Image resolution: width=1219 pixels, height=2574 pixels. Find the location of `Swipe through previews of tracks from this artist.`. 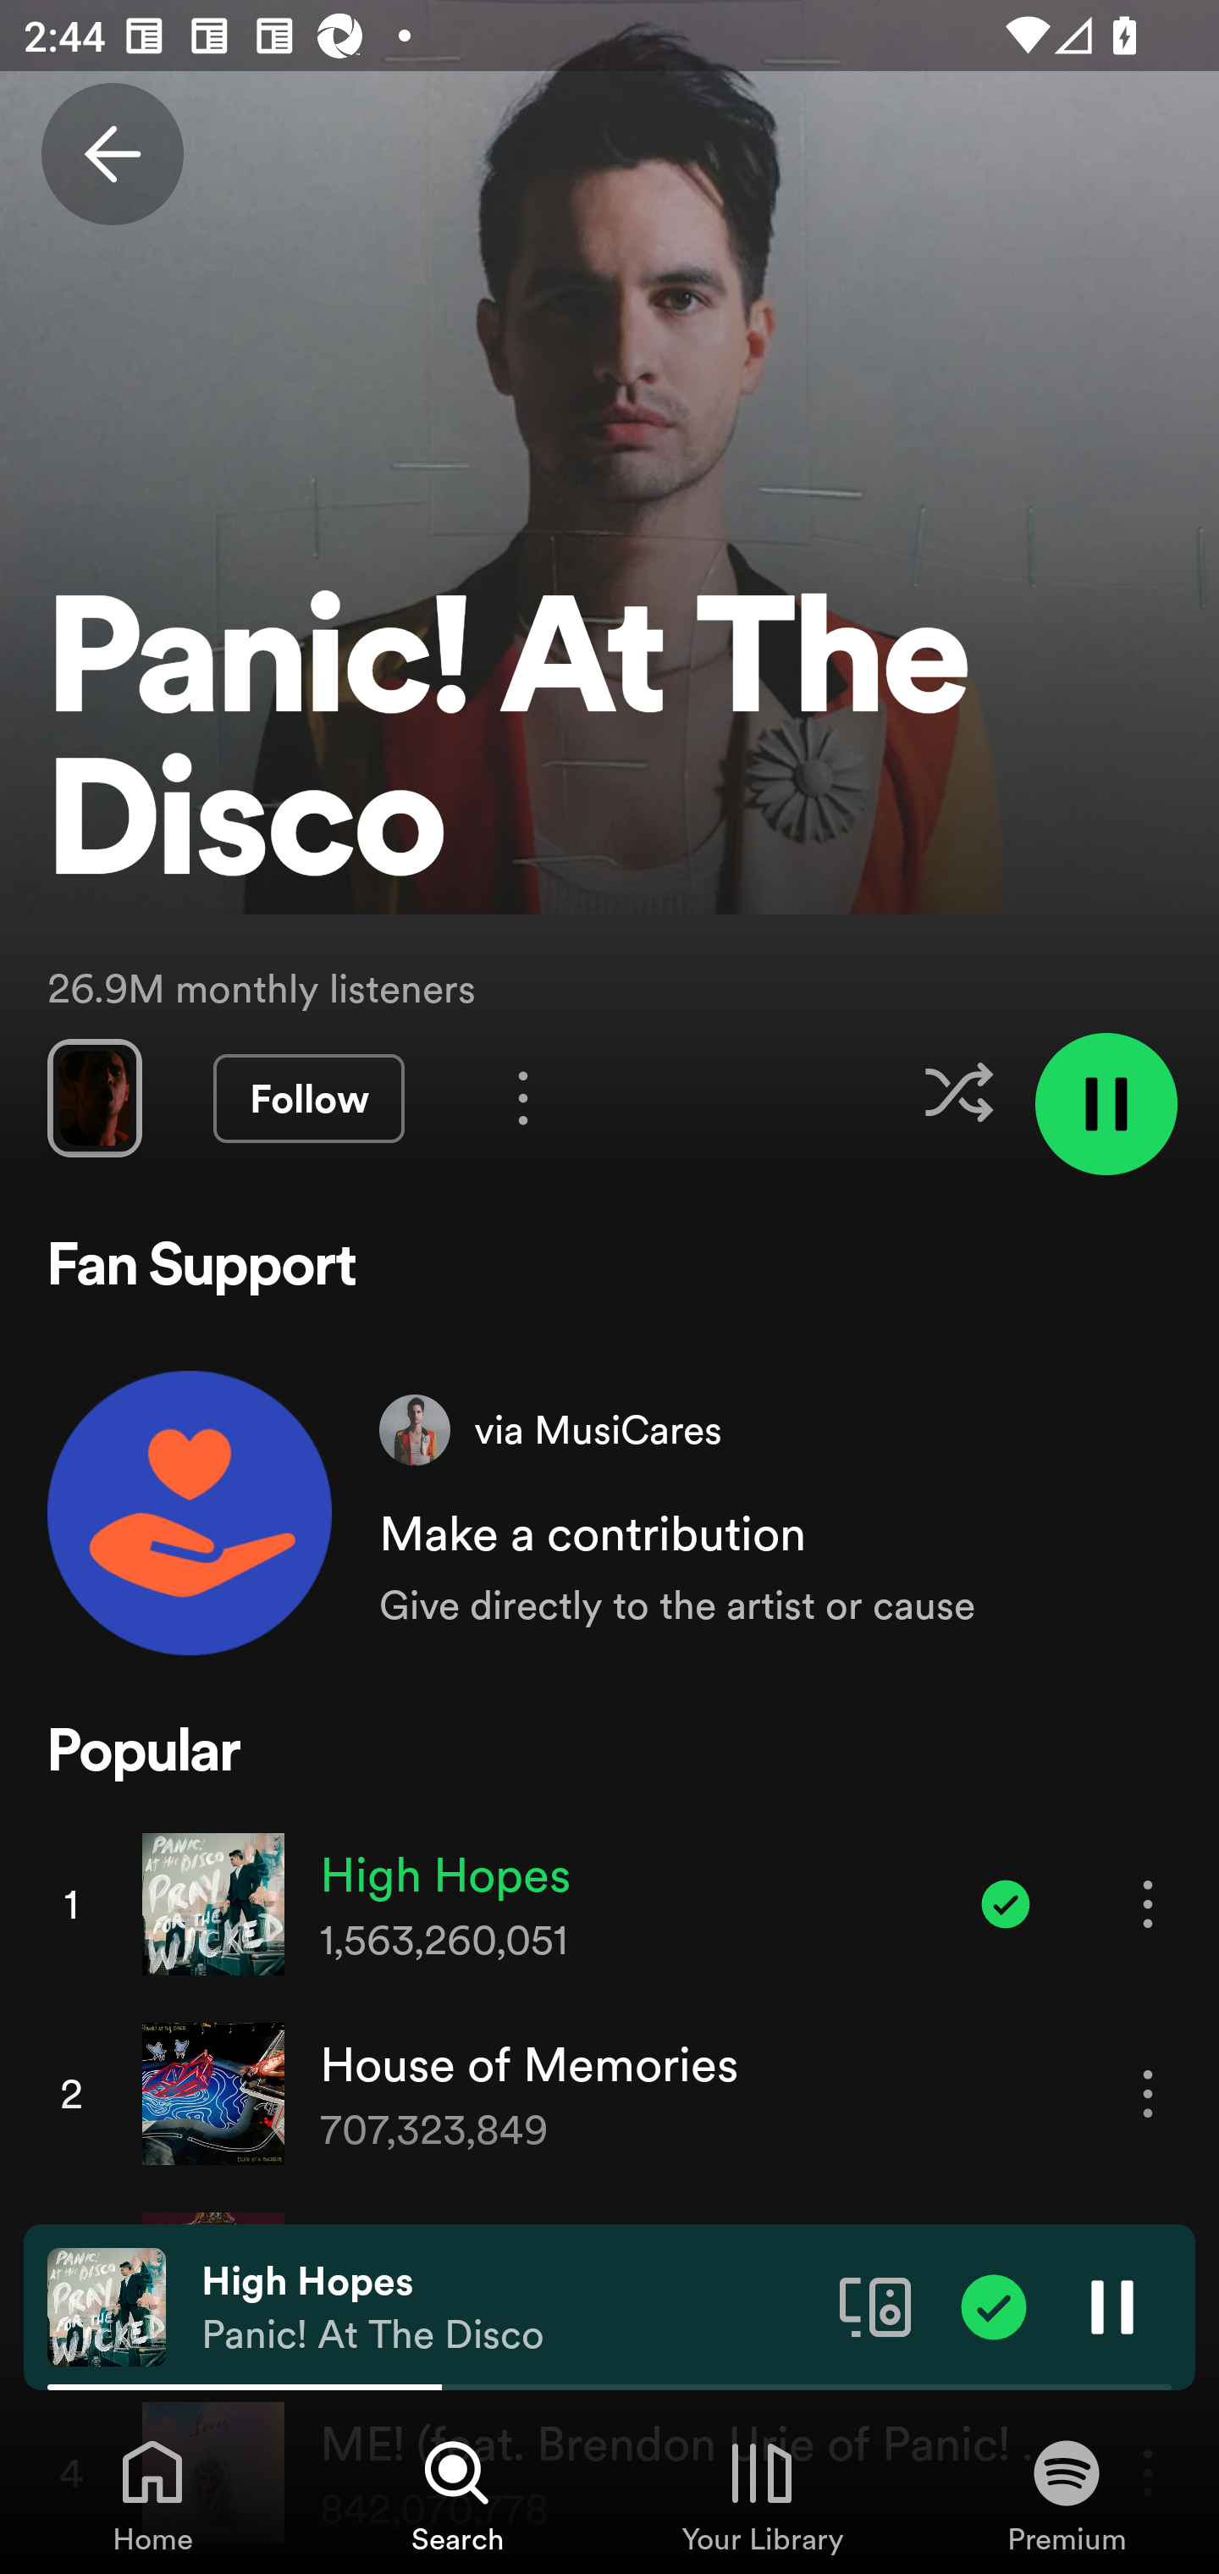

Swipe through previews of tracks from this artist. is located at coordinates (94, 1097).